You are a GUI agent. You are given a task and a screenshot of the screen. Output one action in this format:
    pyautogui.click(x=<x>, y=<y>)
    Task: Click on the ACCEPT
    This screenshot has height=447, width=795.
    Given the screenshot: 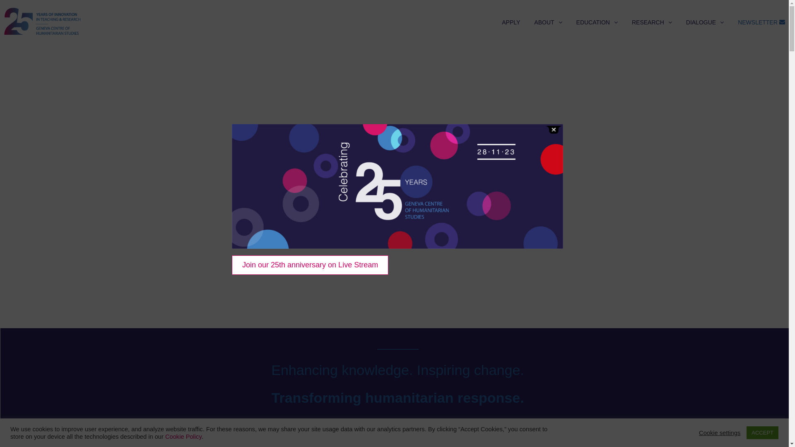 What is the action you would take?
    pyautogui.click(x=763, y=433)
    